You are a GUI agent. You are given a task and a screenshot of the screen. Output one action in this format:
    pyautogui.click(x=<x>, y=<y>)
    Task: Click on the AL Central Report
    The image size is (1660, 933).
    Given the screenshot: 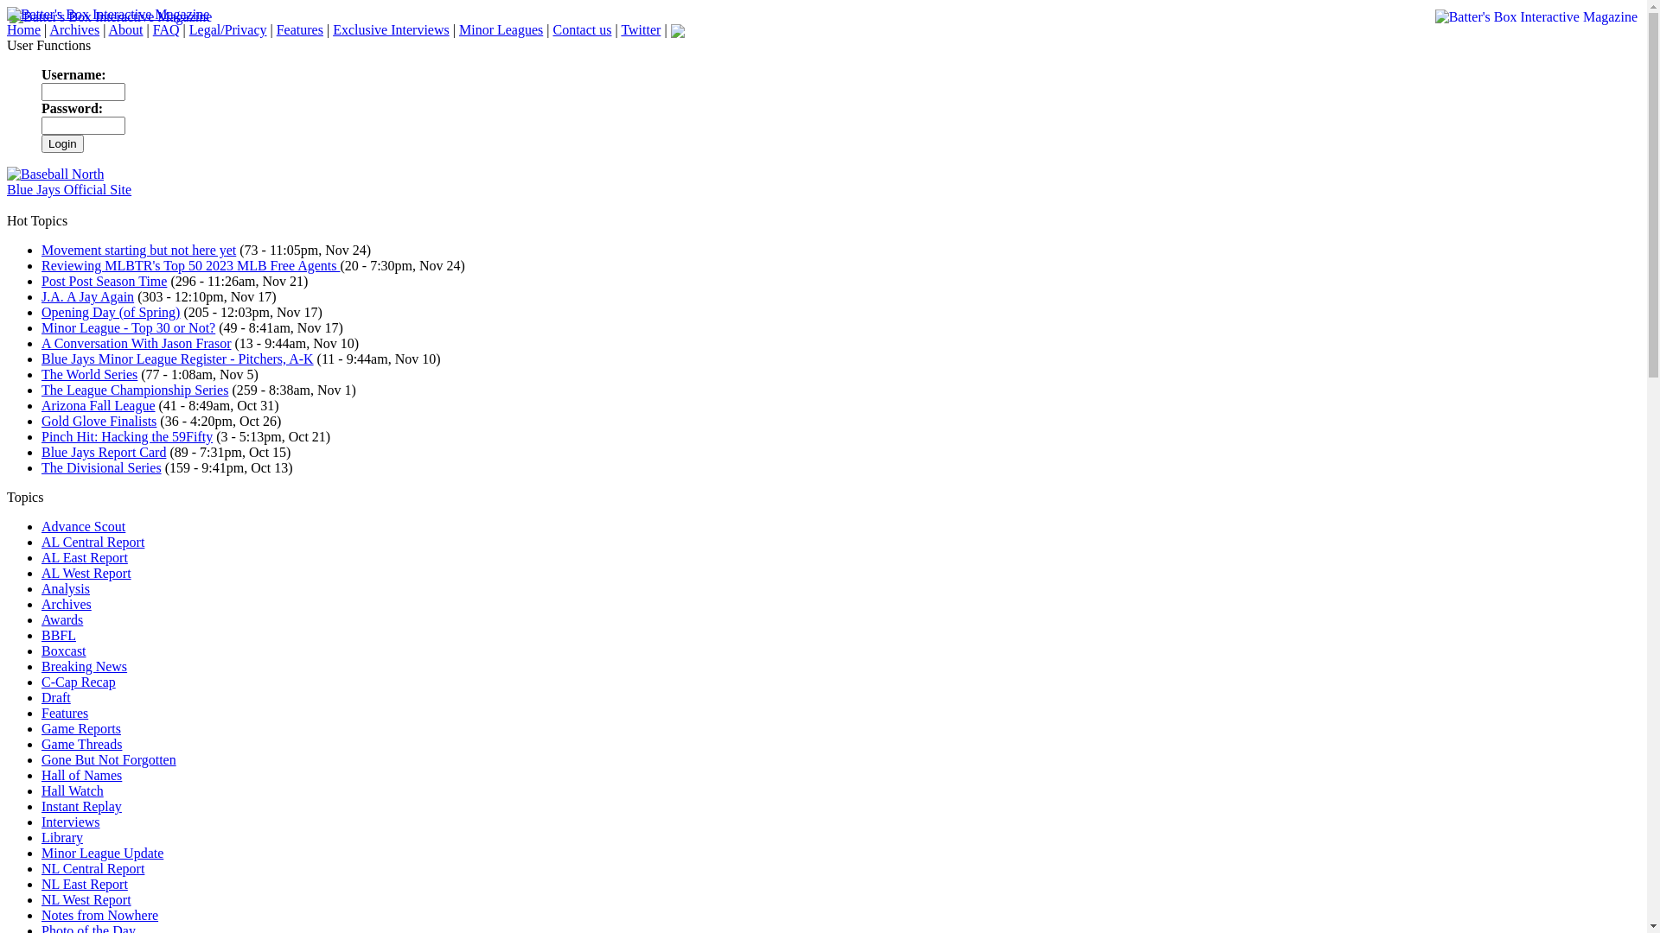 What is the action you would take?
    pyautogui.click(x=93, y=543)
    